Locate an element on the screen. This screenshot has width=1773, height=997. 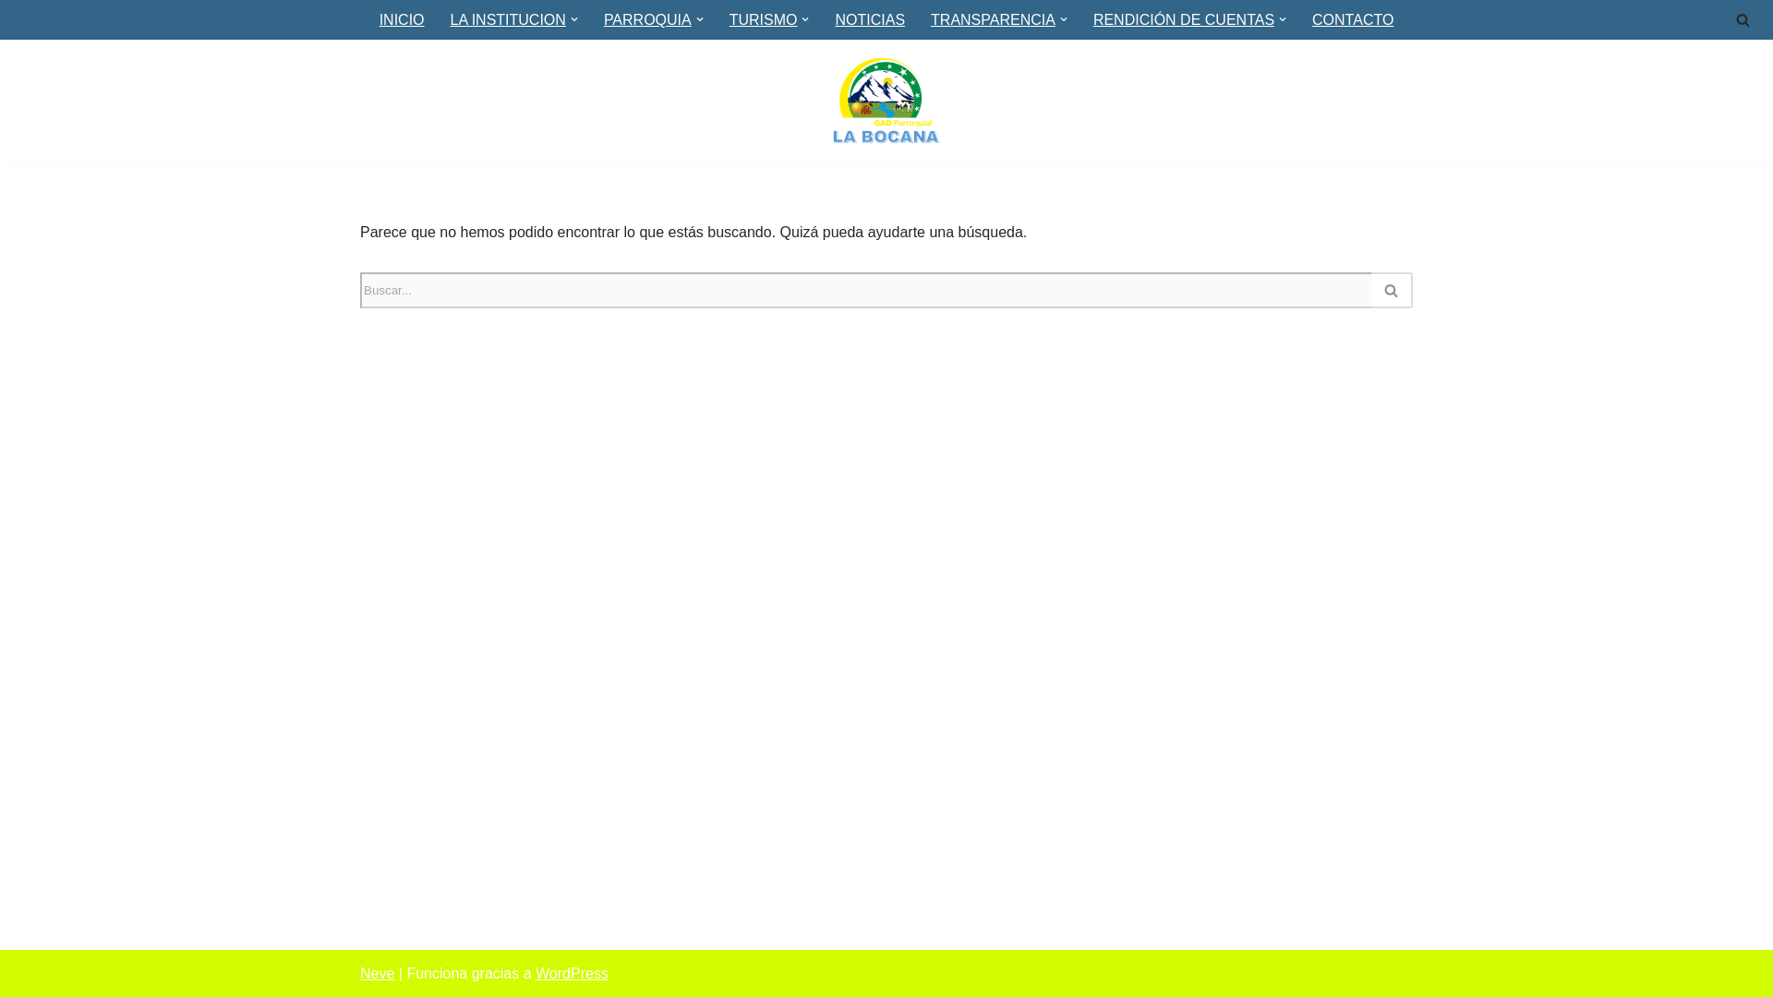
TRANSPARENCIA is located at coordinates (993, 18).